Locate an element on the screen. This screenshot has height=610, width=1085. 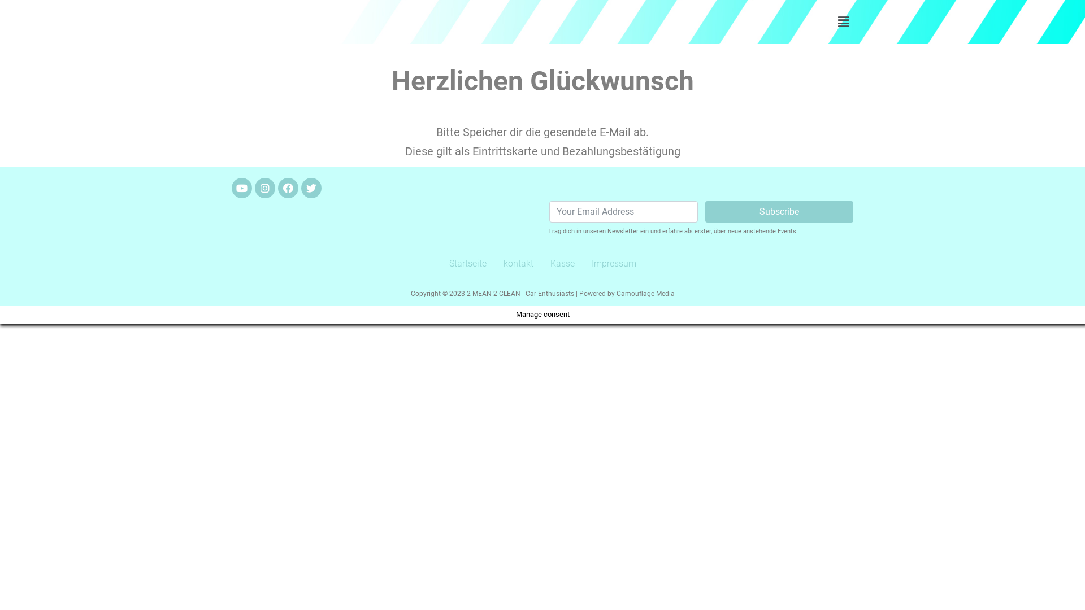
Startseite is located at coordinates (468, 264).